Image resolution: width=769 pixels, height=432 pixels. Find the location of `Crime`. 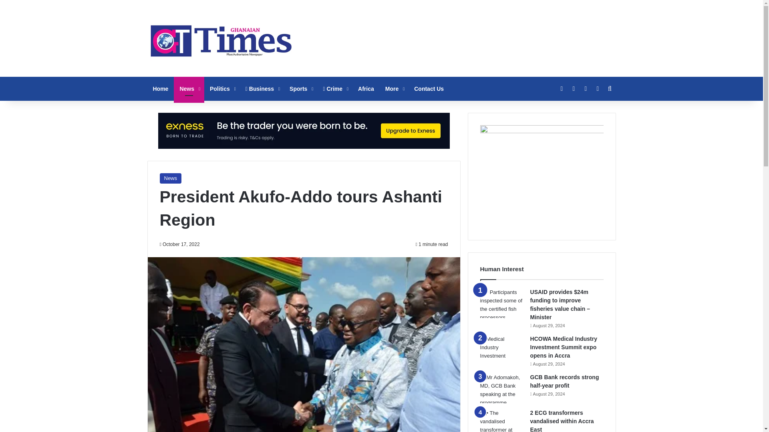

Crime is located at coordinates (334, 89).